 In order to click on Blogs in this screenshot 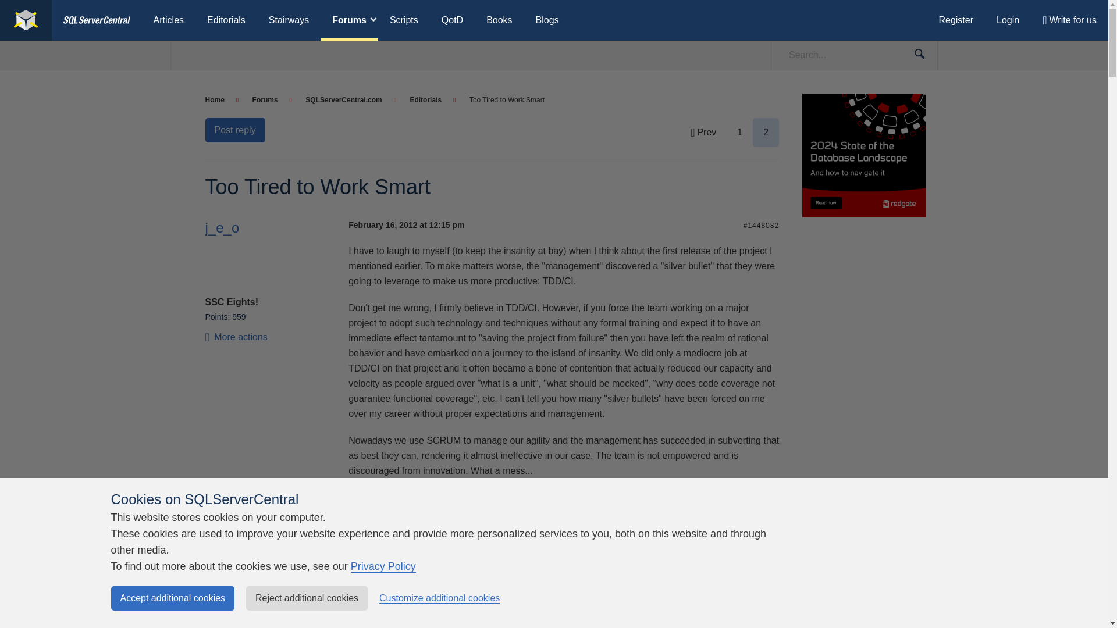, I will do `click(547, 20)`.